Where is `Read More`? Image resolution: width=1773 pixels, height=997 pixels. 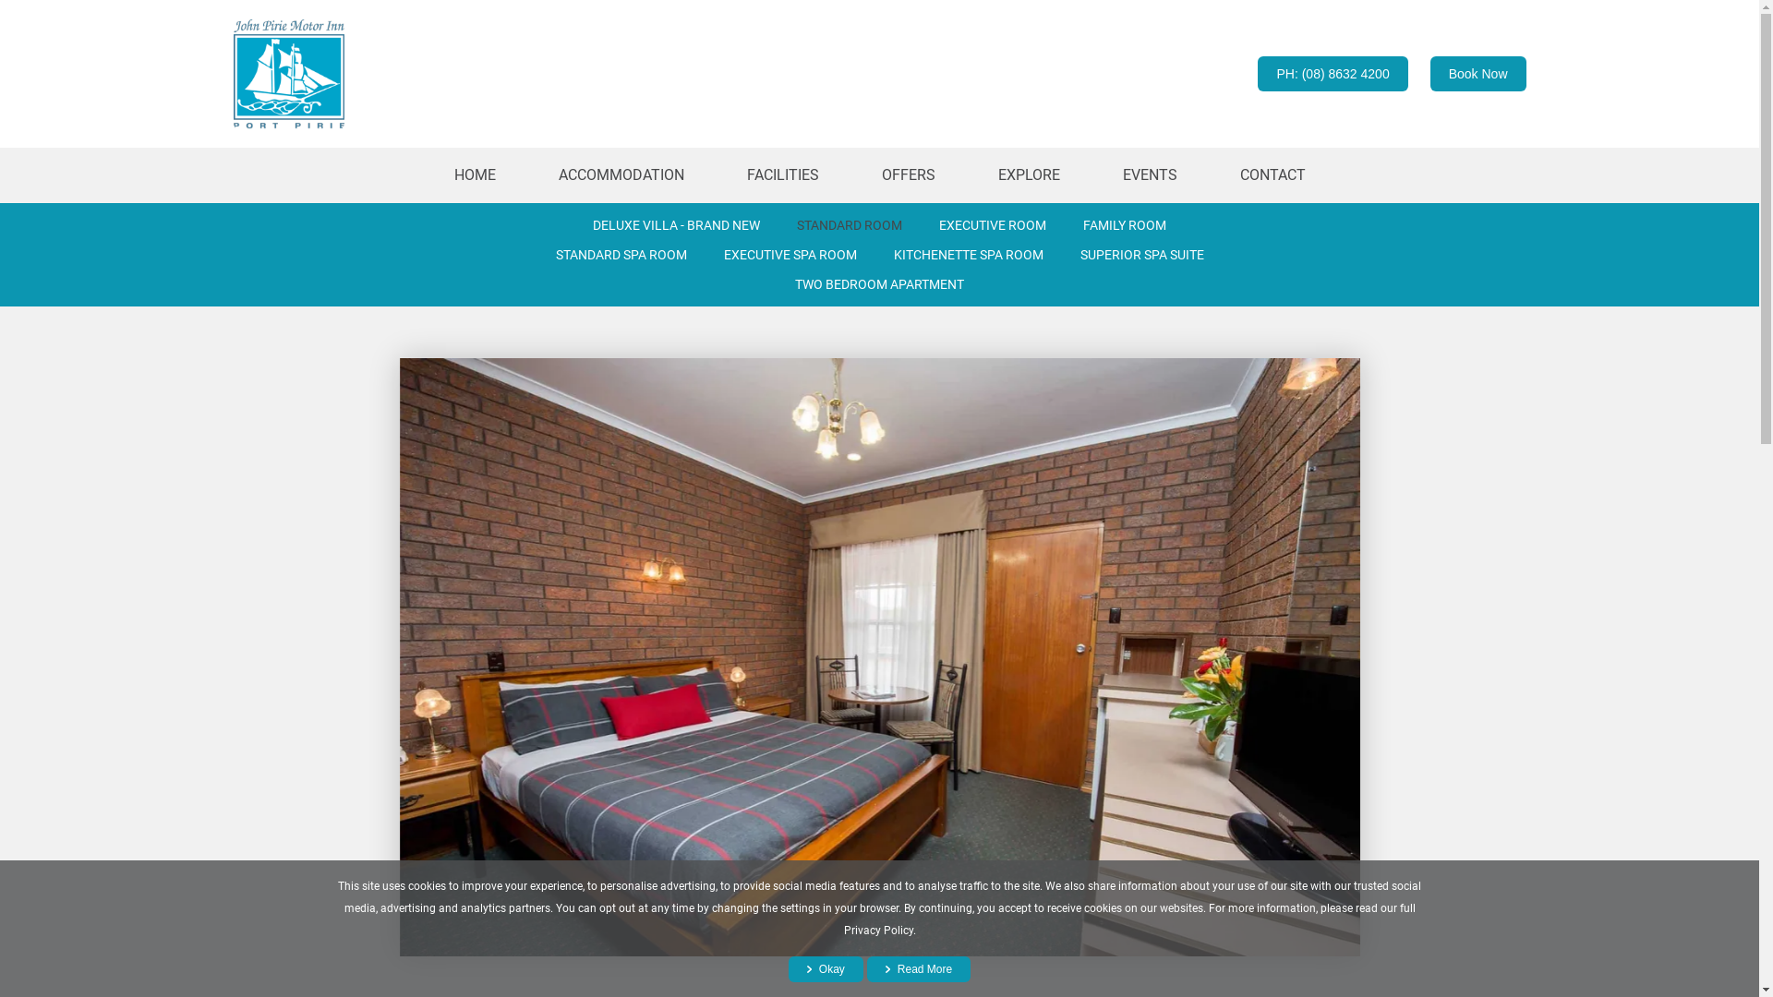
Read More is located at coordinates (919, 969).